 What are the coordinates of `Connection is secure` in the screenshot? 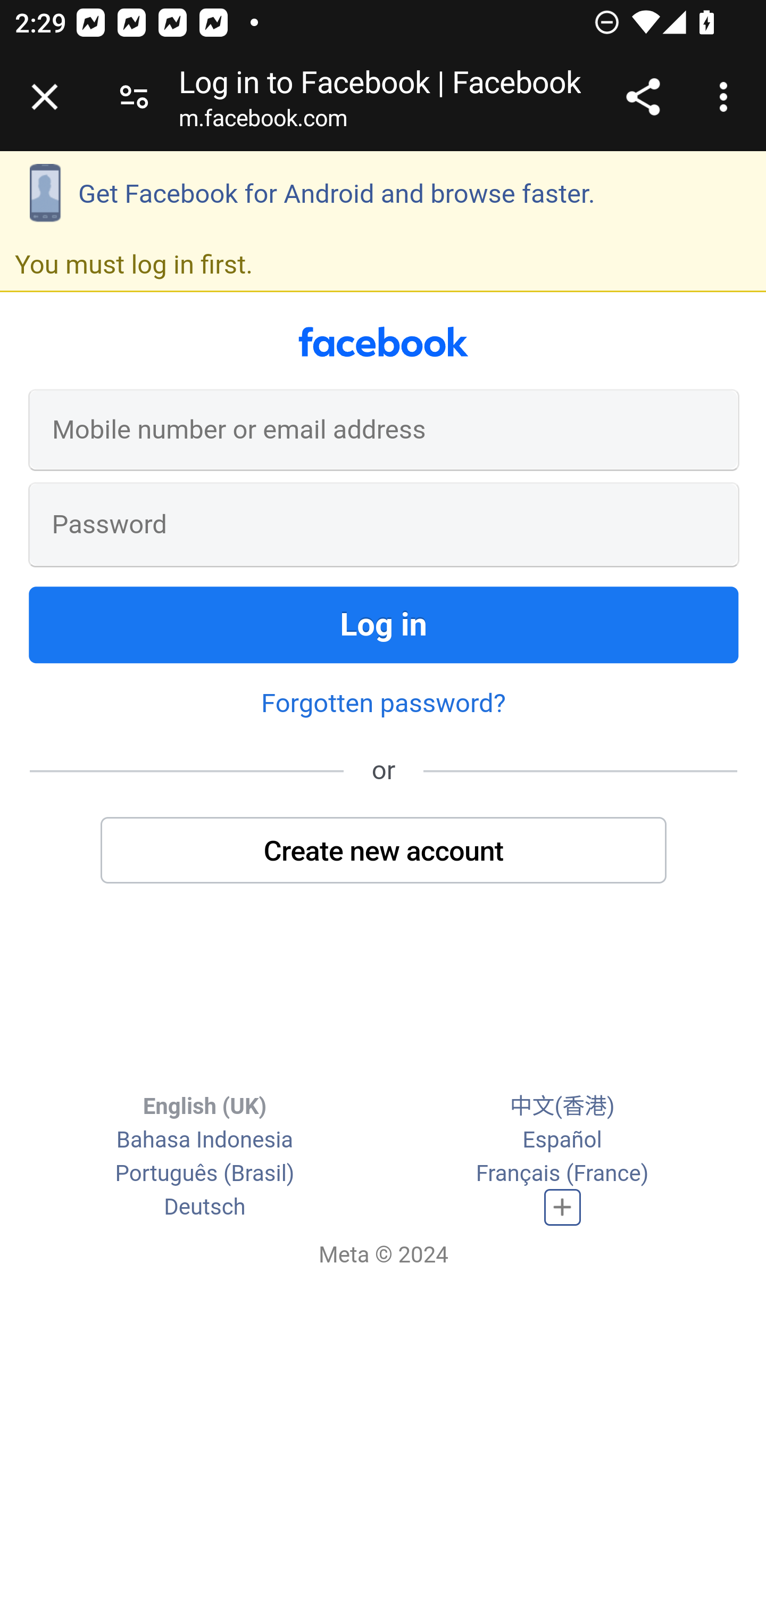 It's located at (134, 97).